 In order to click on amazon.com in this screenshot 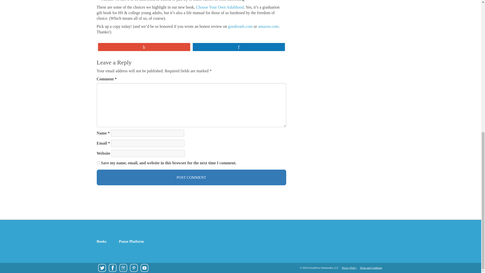, I will do `click(268, 26)`.